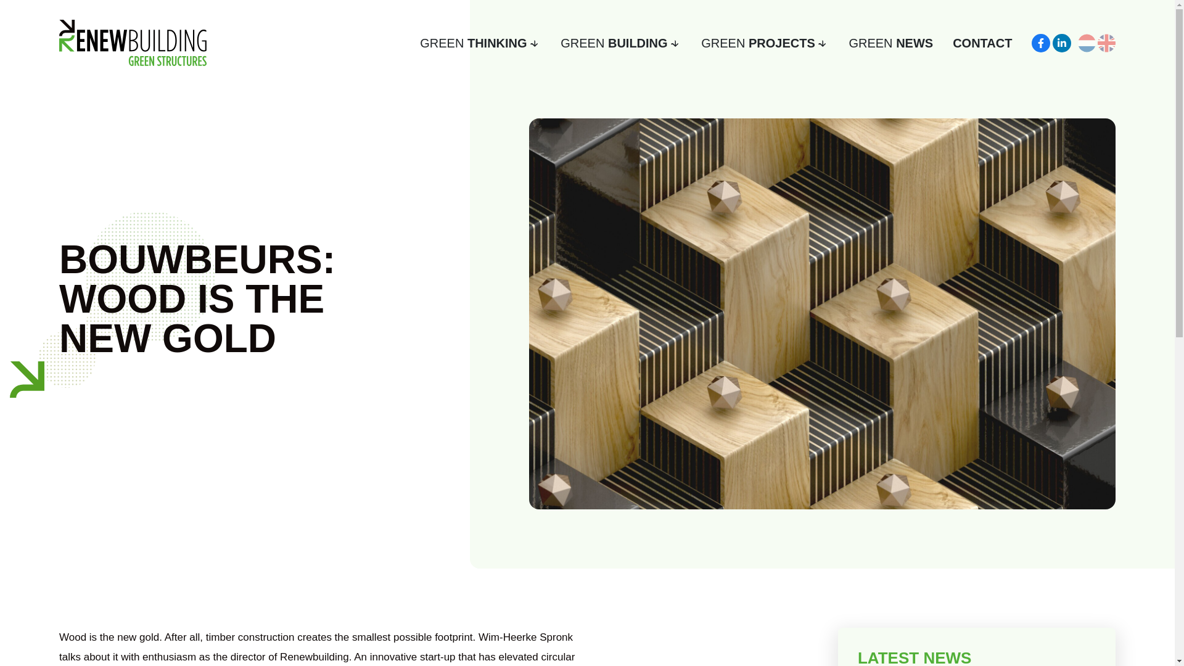 The height and width of the screenshot is (666, 1184). Describe the element at coordinates (765, 43) in the screenshot. I see `PROJECTS` at that location.